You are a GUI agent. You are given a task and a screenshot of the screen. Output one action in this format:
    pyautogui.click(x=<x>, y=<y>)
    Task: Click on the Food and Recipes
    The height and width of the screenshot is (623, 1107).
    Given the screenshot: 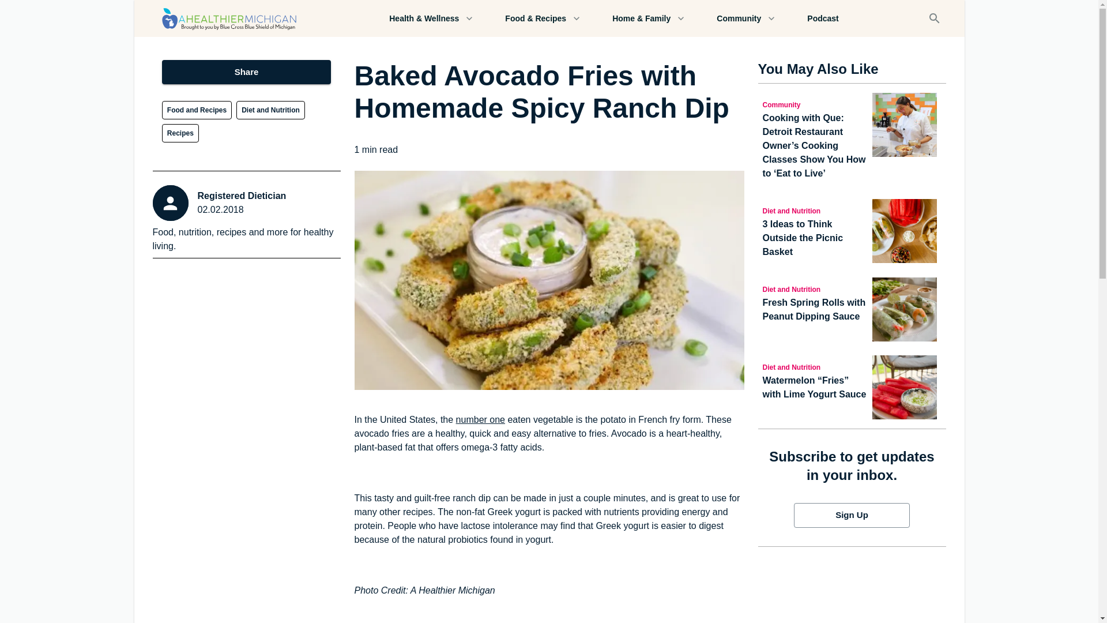 What is the action you would take?
    pyautogui.click(x=196, y=110)
    